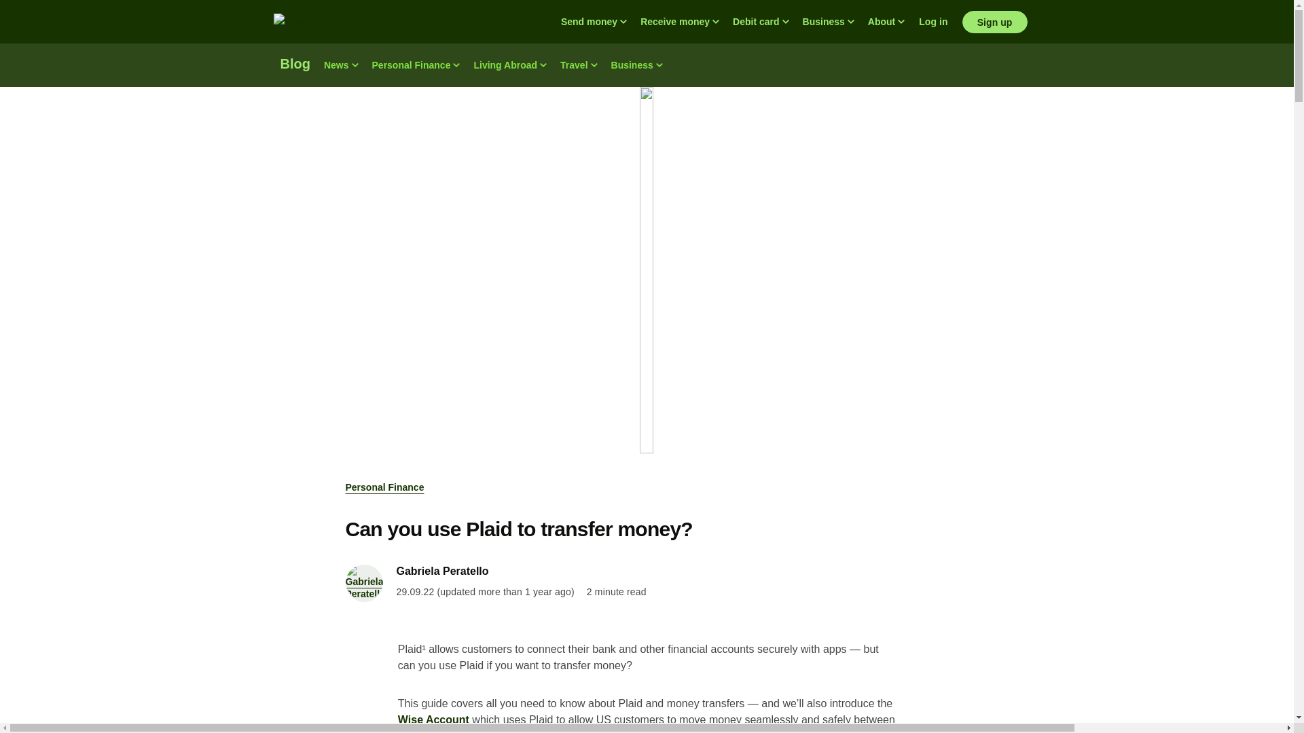  Describe the element at coordinates (761, 22) in the screenshot. I see `Debit card` at that location.